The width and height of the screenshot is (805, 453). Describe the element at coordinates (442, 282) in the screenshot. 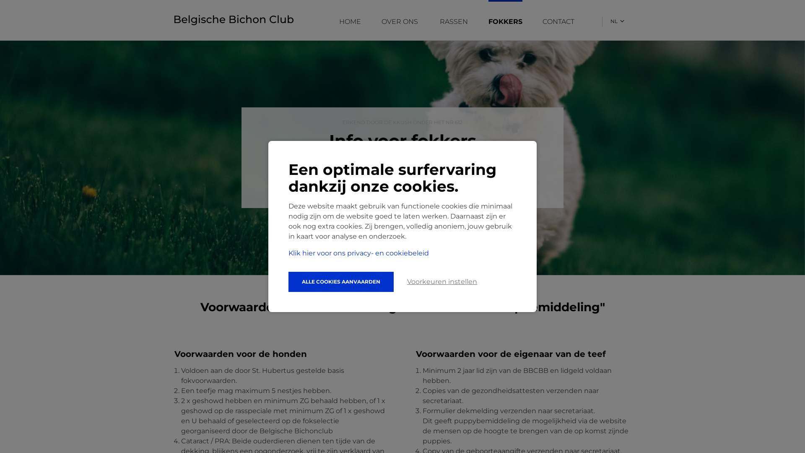

I see `Voorkeuren instellen` at that location.